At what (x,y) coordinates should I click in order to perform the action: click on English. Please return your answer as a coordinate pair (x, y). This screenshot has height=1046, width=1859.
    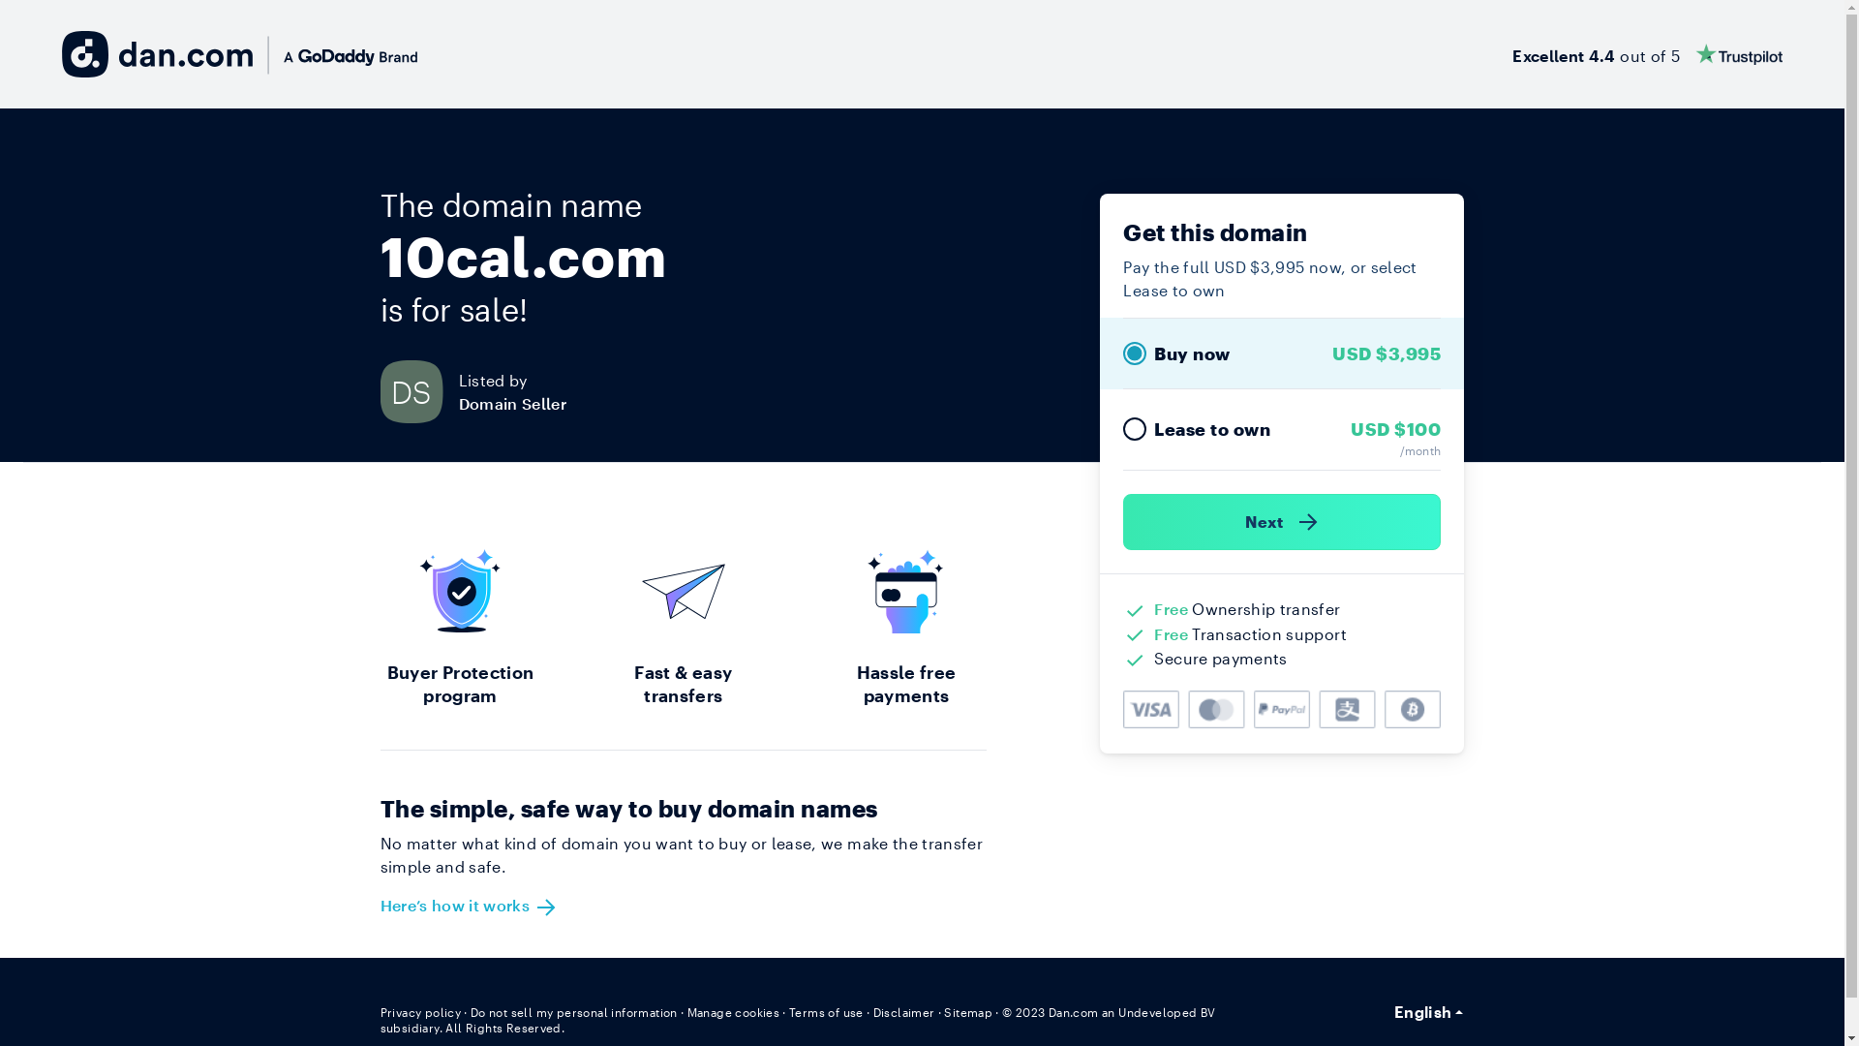
    Looking at the image, I should click on (1429, 1012).